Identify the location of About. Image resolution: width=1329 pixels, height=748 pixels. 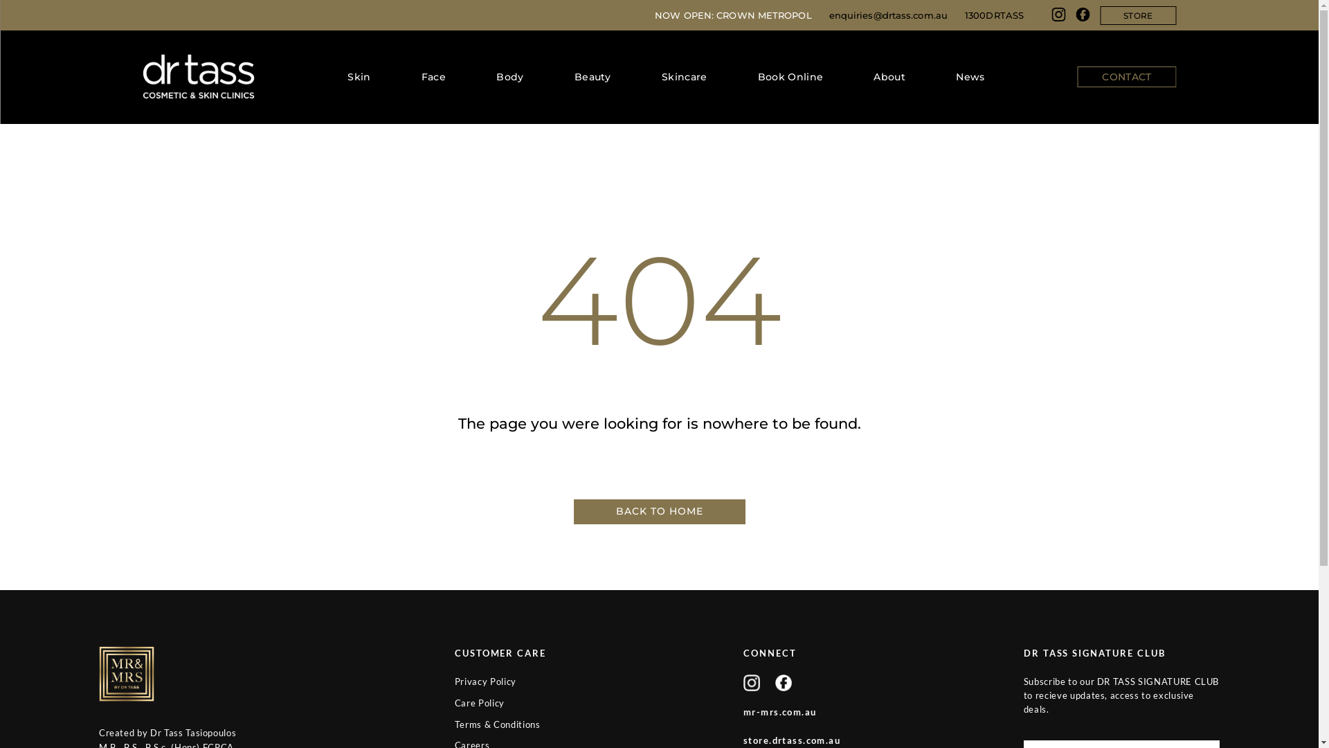
(889, 77).